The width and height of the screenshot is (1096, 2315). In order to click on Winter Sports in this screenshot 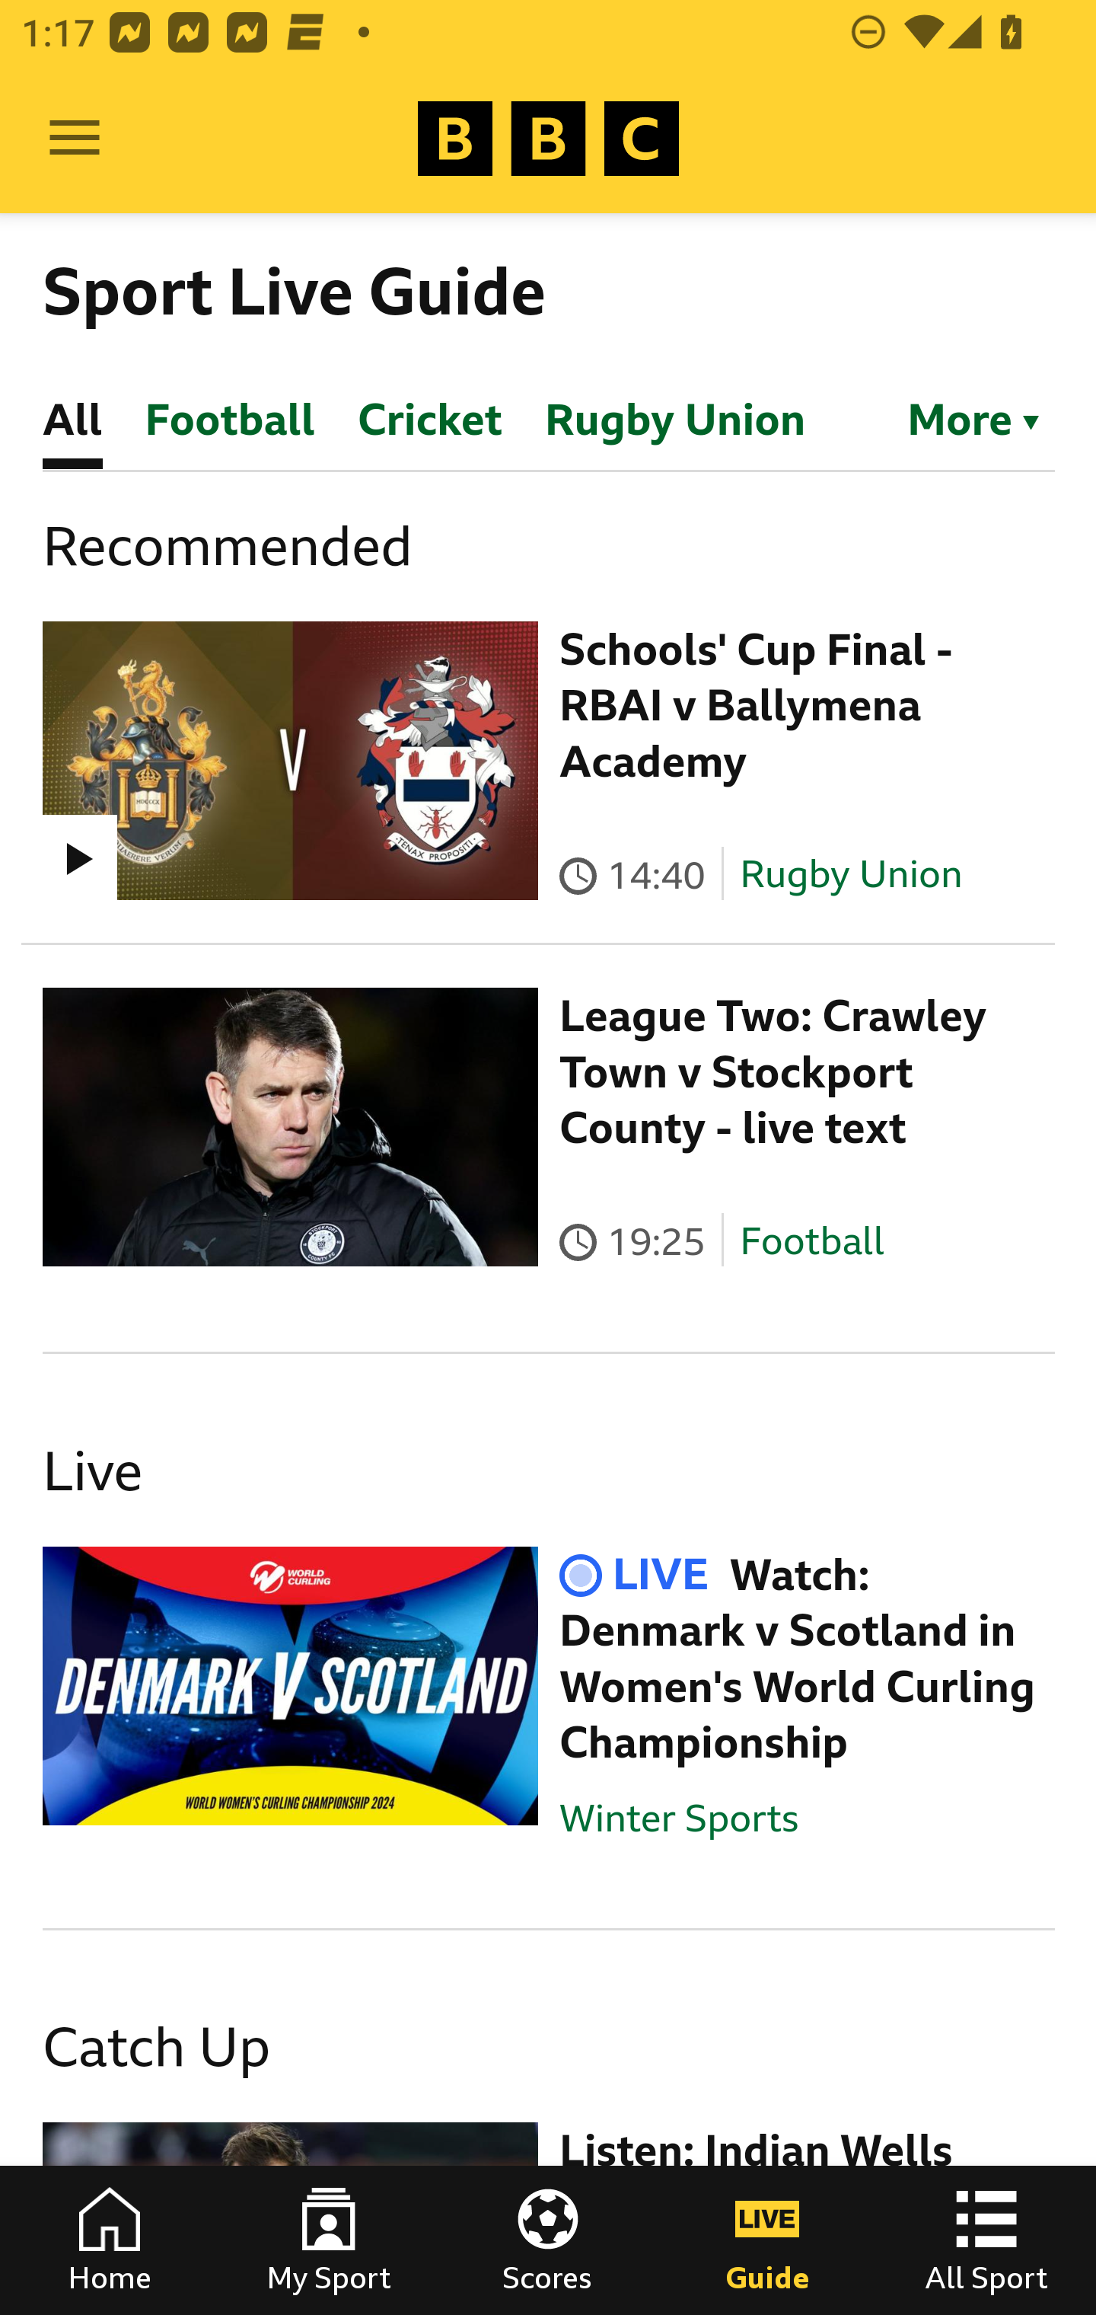, I will do `click(679, 1817)`.